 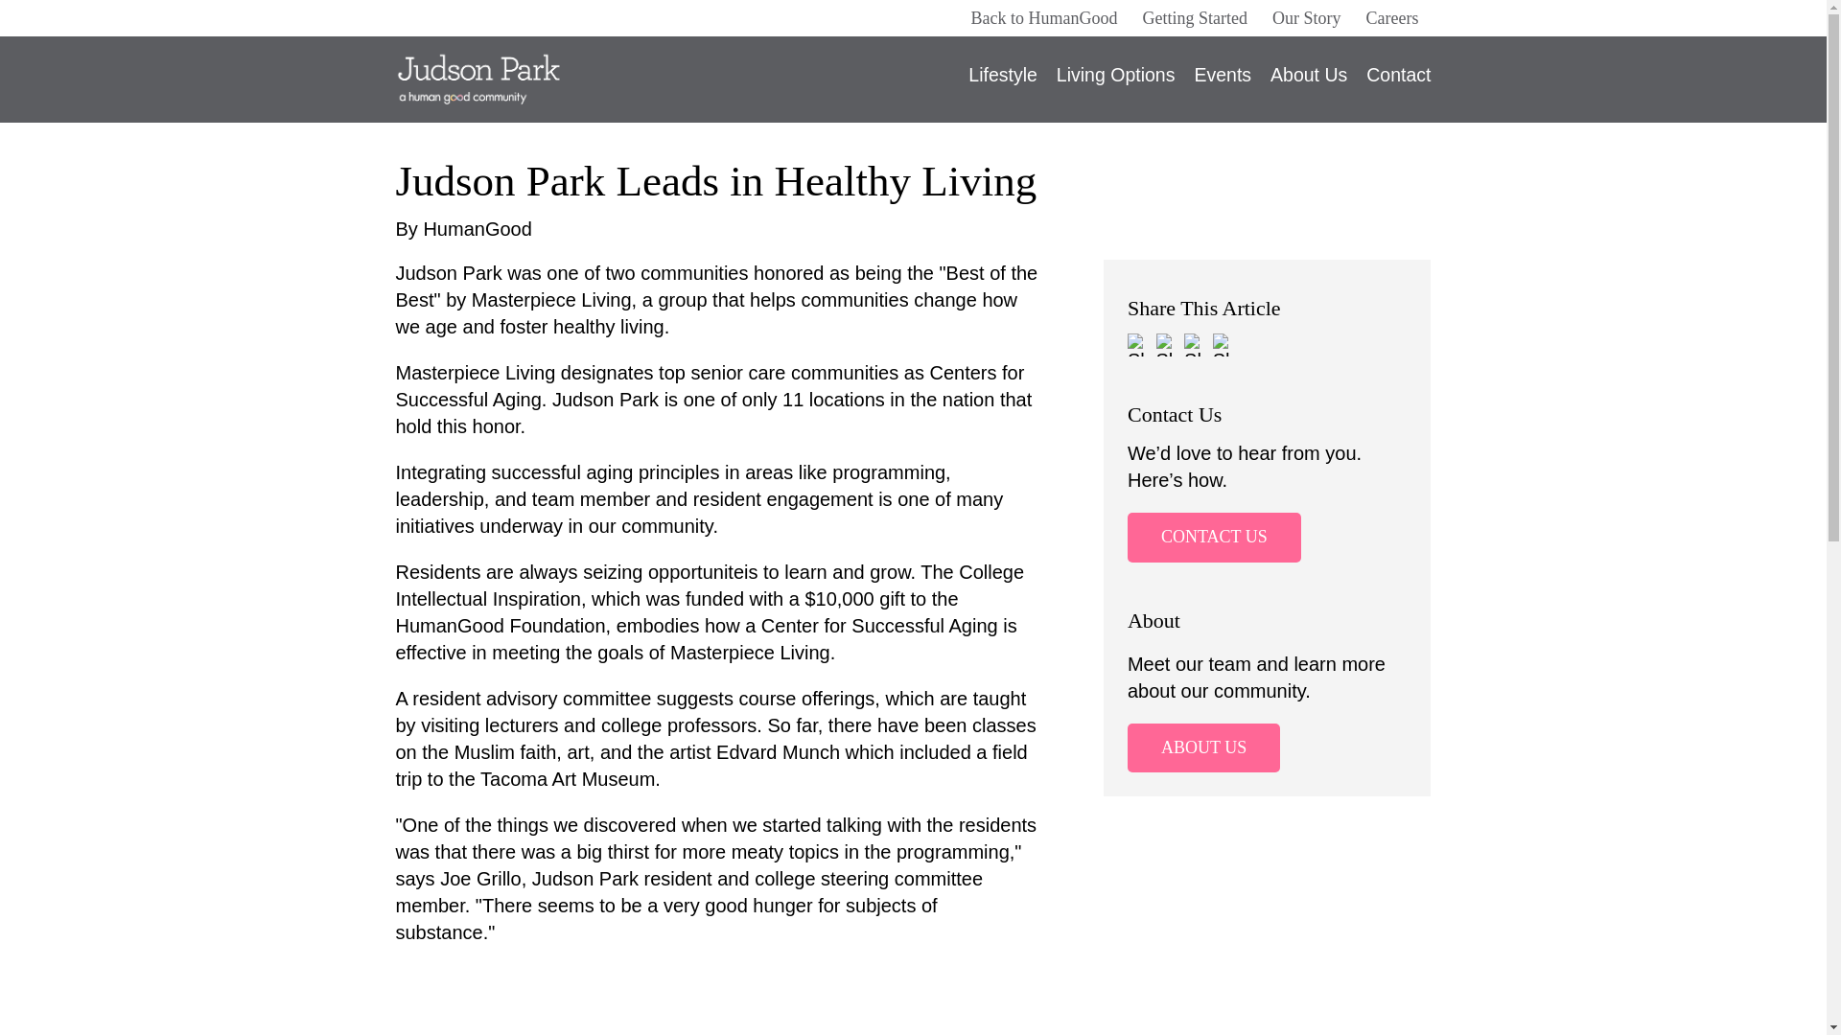 What do you see at coordinates (1202, 747) in the screenshot?
I see `ABOUT US` at bounding box center [1202, 747].